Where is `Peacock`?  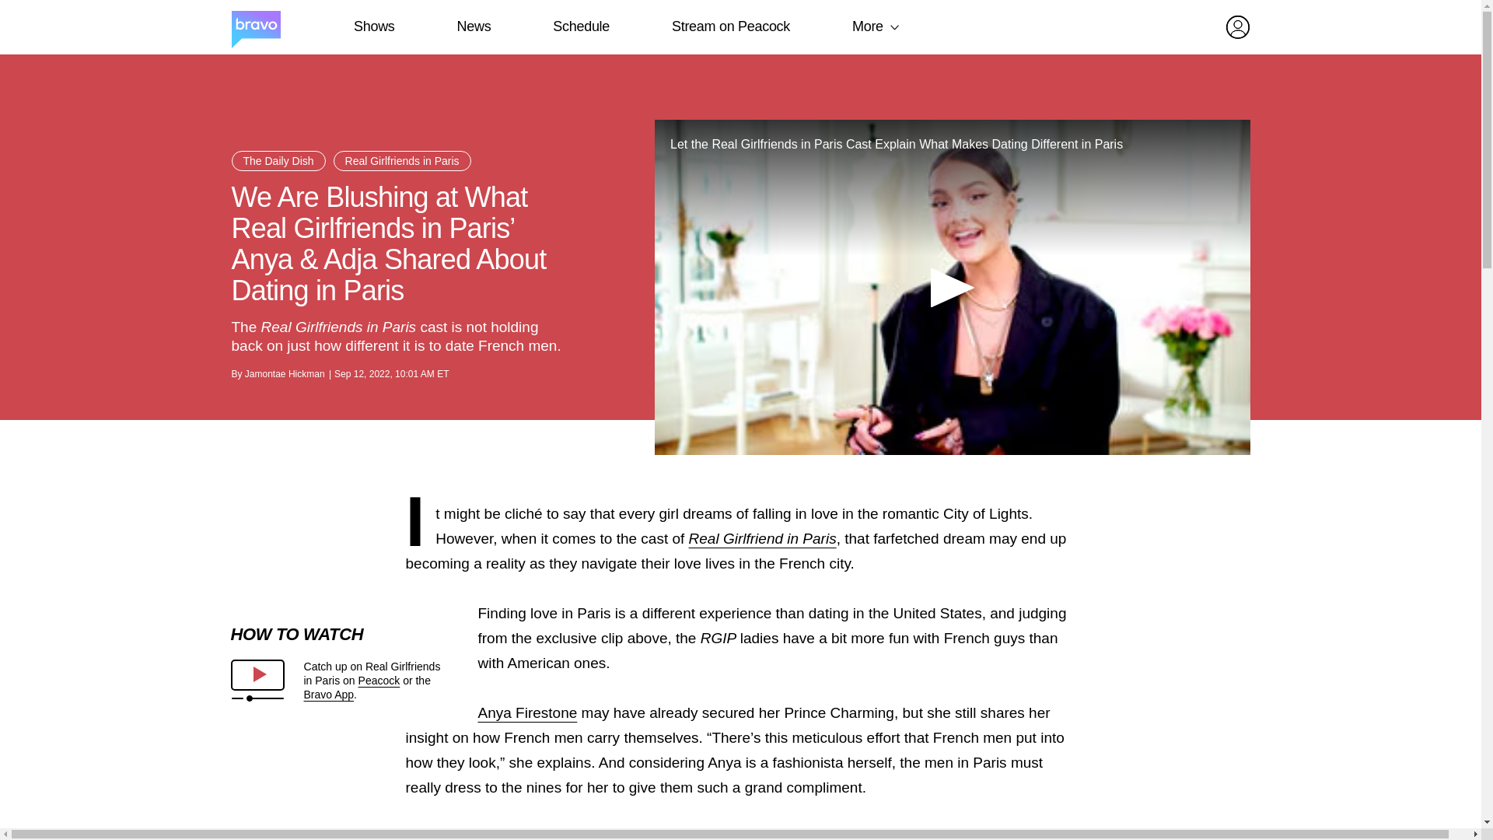 Peacock is located at coordinates (379, 681).